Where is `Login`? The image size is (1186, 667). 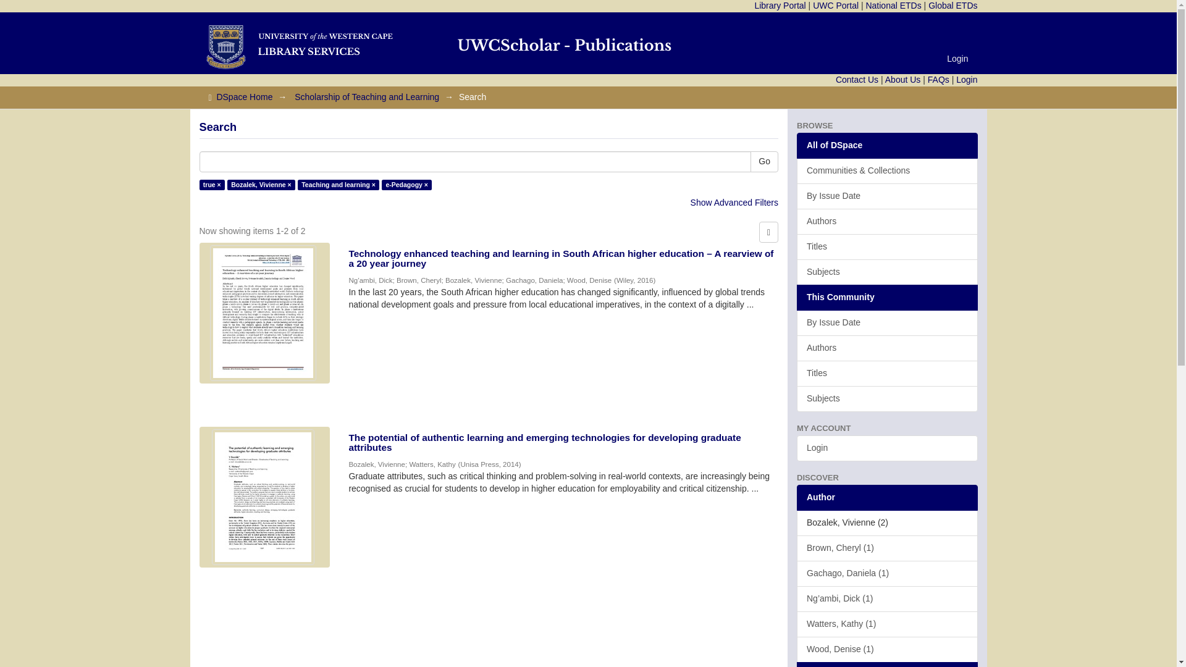
Login is located at coordinates (966, 79).